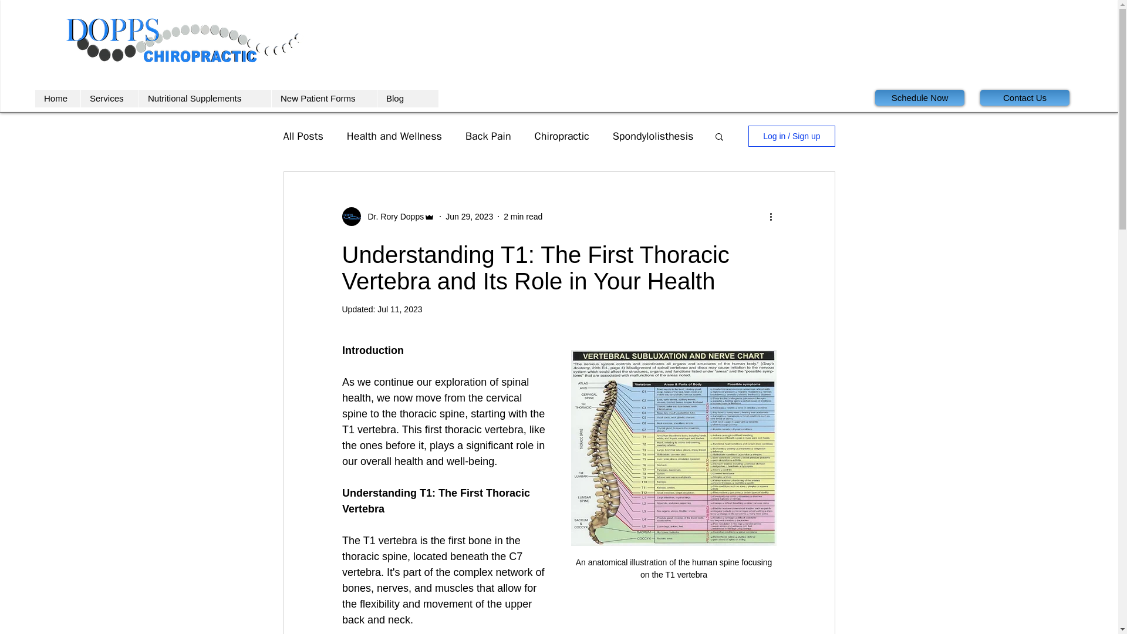 The image size is (1127, 634). I want to click on Blog, so click(396, 99).